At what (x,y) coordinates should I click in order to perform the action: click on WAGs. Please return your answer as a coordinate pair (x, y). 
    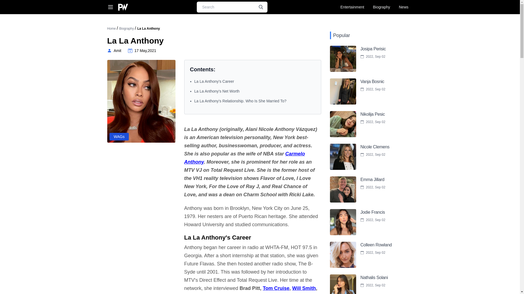
    Looking at the image, I should click on (127, 29).